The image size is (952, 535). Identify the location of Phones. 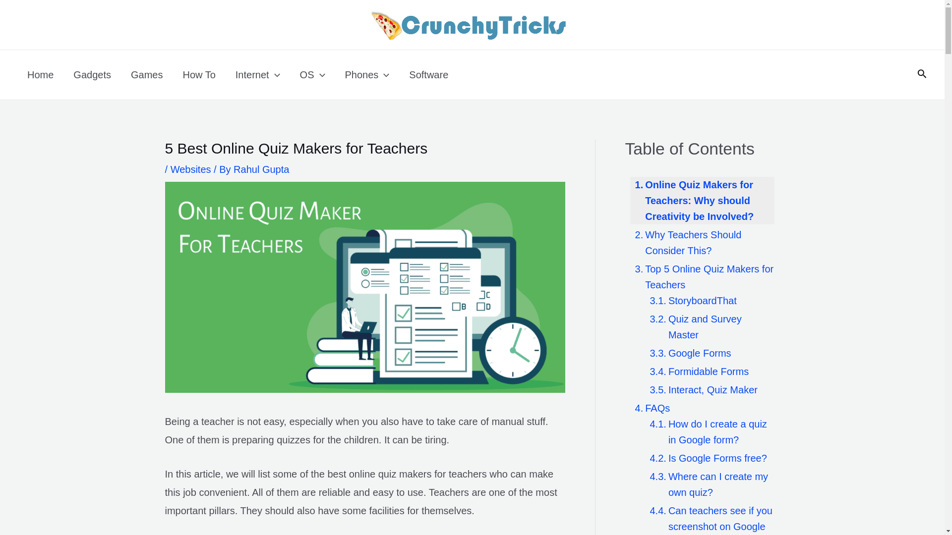
(367, 74).